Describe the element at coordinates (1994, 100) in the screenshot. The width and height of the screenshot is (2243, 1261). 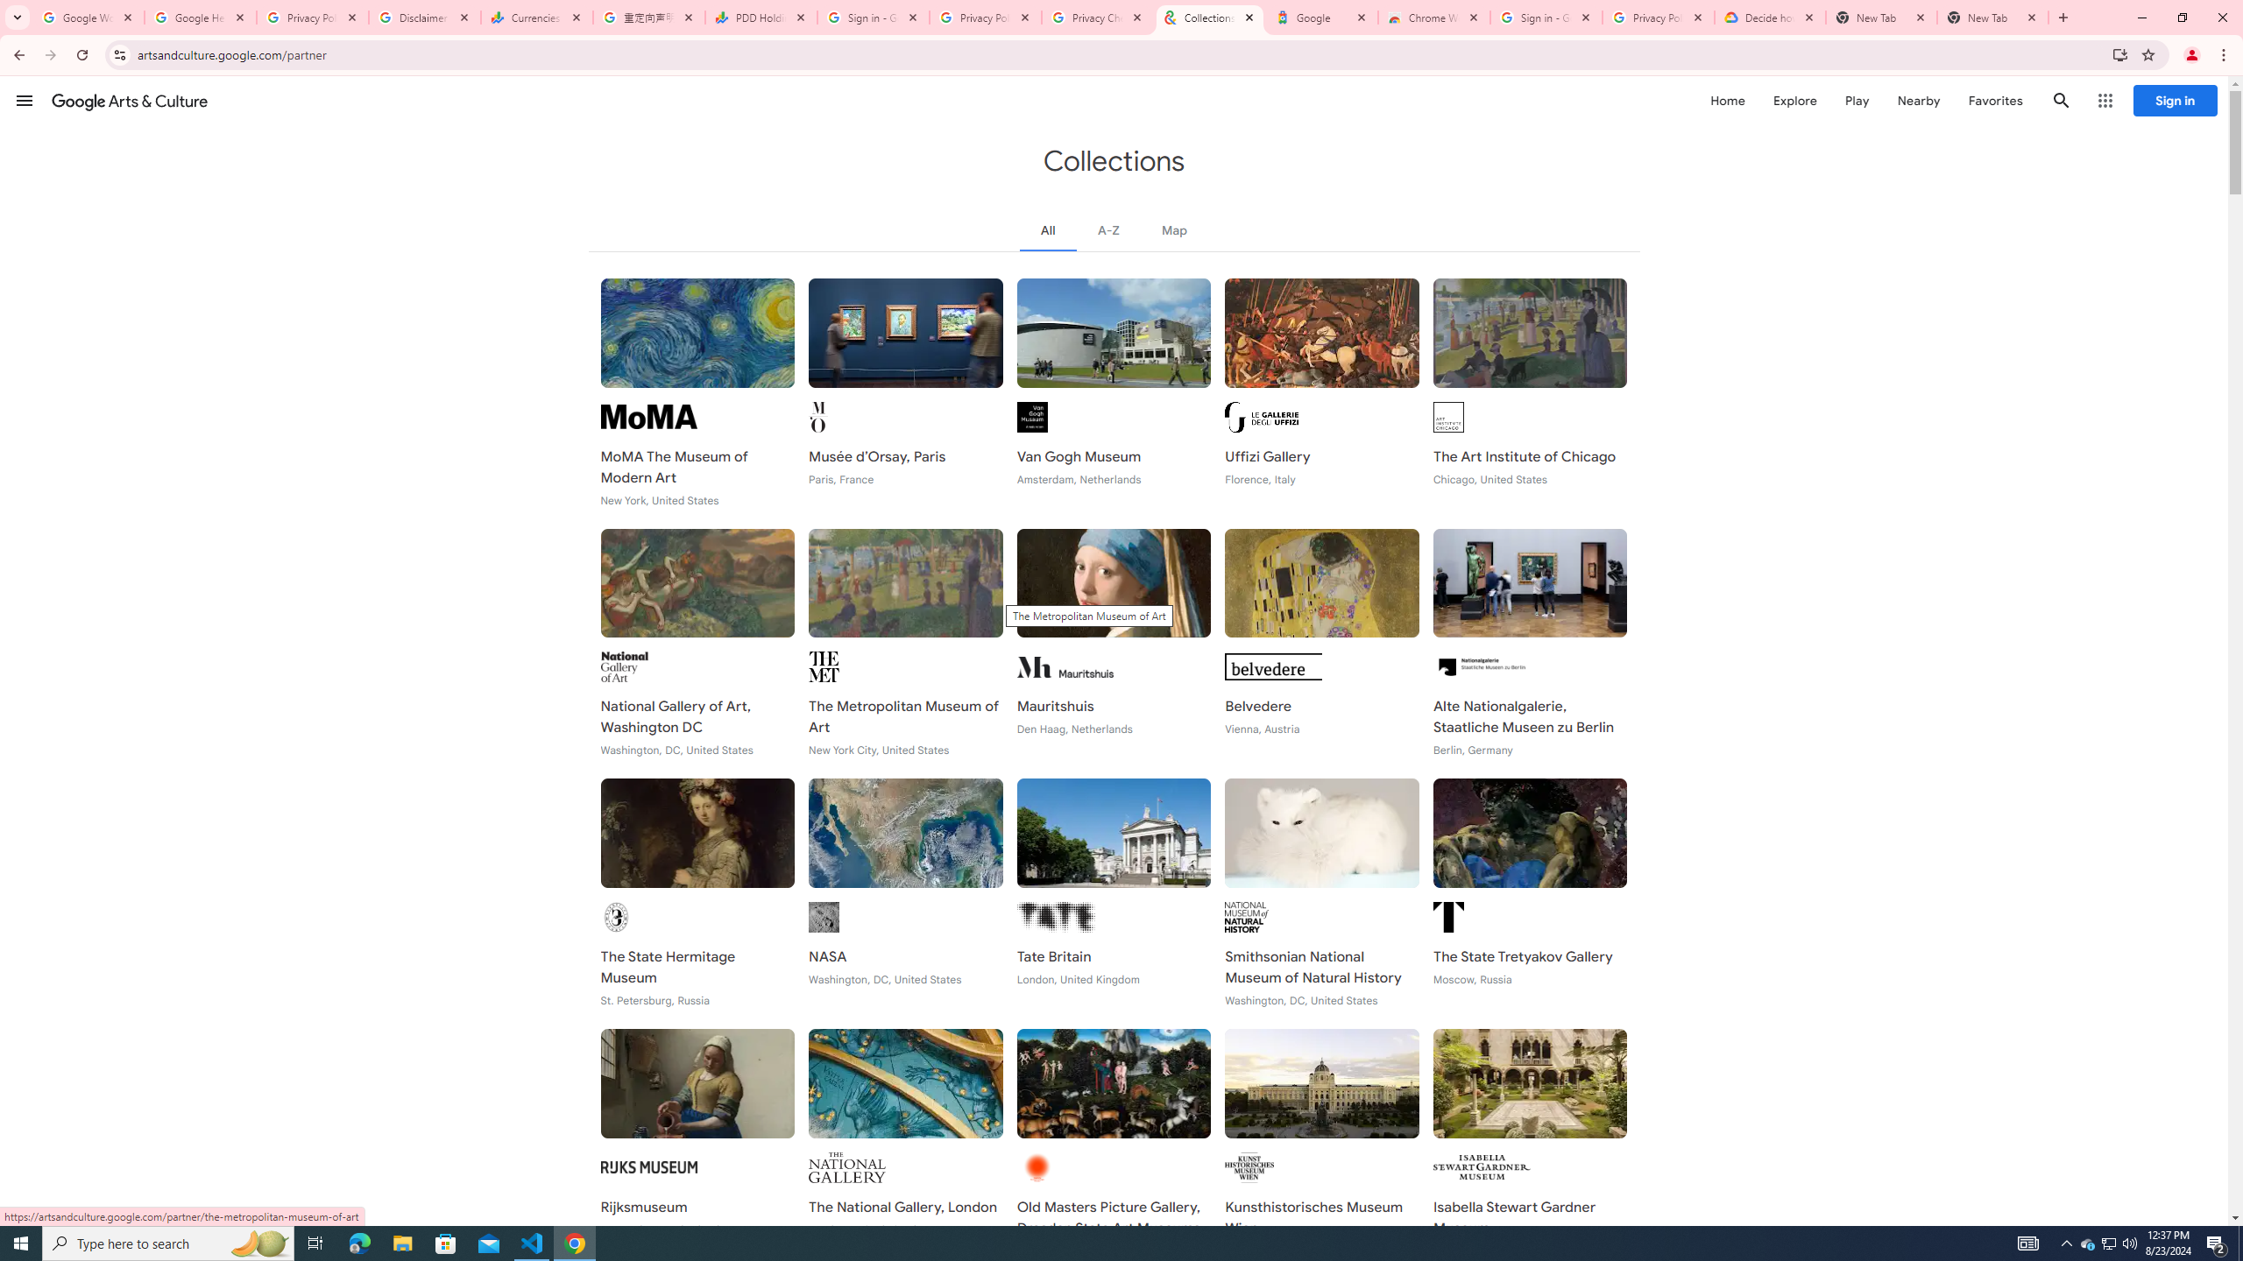
I see `Favorites` at that location.